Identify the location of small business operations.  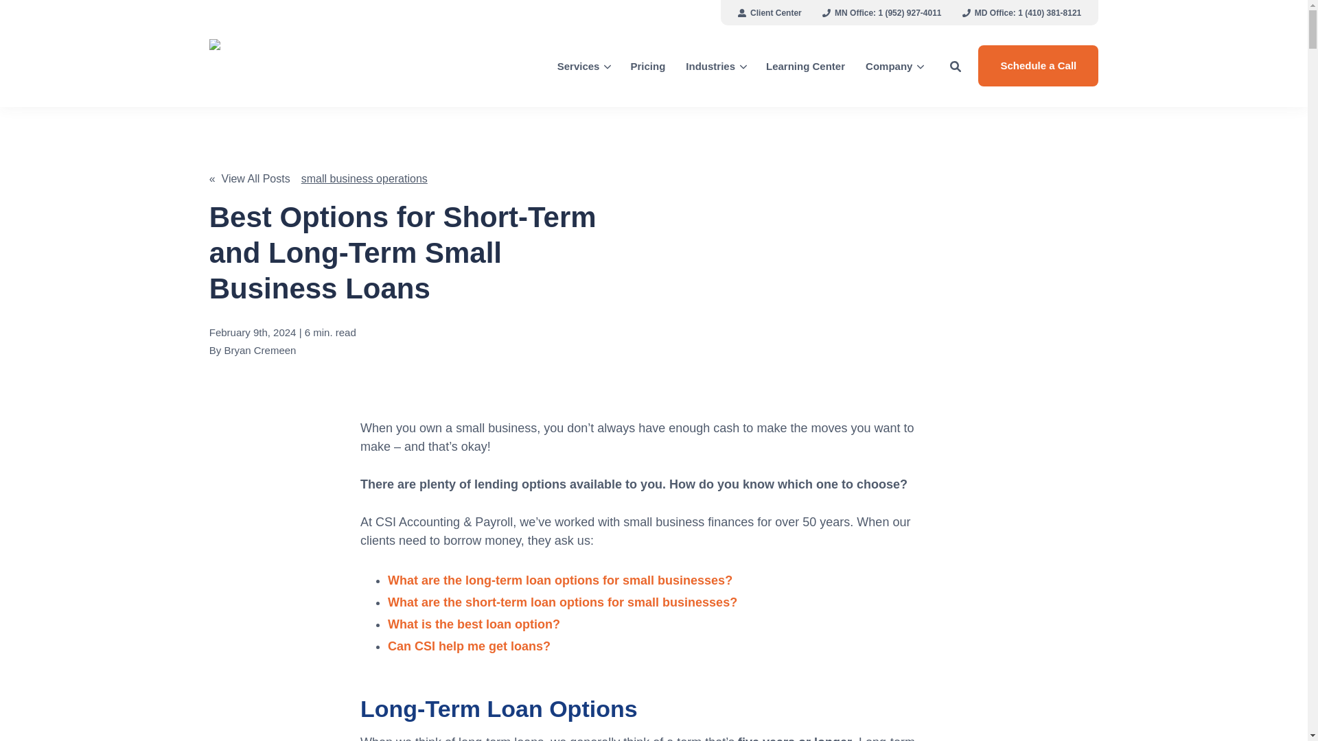
(364, 178).